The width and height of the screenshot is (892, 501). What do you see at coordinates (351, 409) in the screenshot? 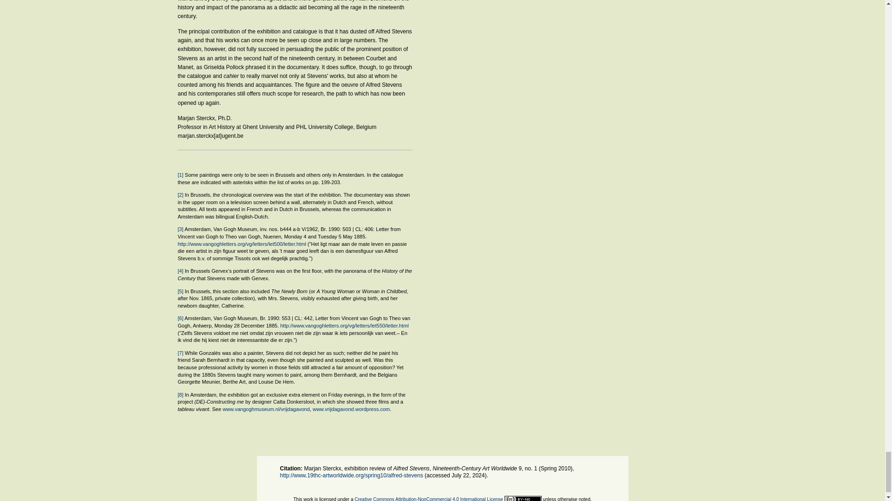
I see `www.vrijdagavond.wordpress.com` at bounding box center [351, 409].